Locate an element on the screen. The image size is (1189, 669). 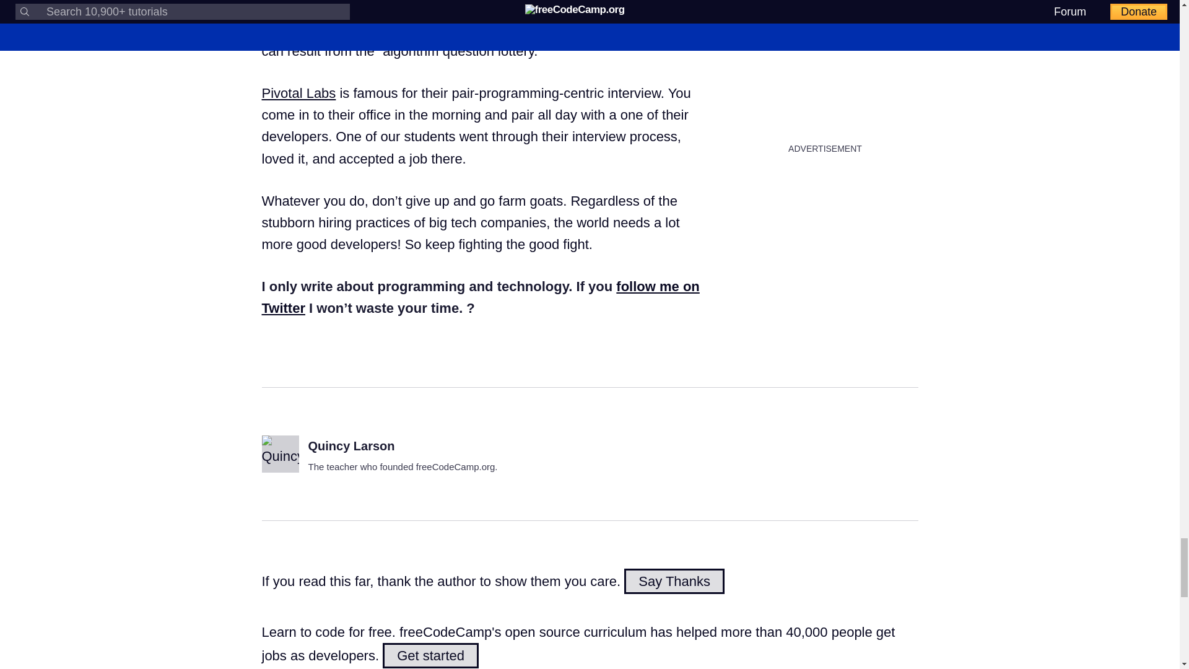
Say Thanks is located at coordinates (674, 581).